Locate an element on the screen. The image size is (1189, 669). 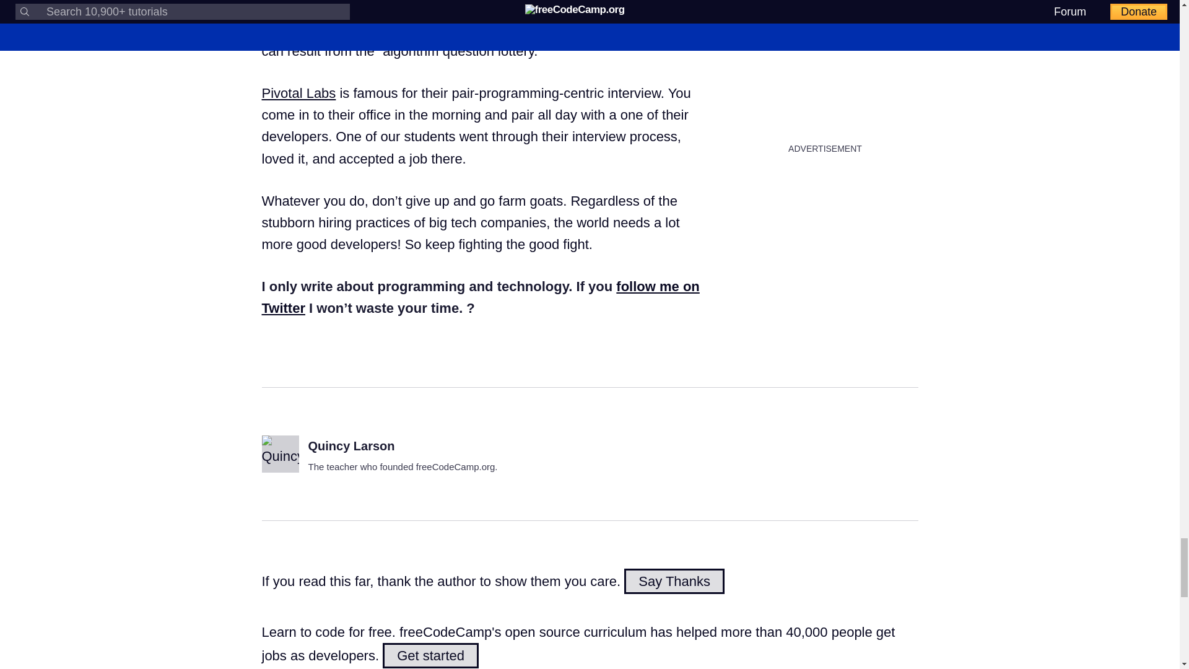
Say Thanks is located at coordinates (674, 581).